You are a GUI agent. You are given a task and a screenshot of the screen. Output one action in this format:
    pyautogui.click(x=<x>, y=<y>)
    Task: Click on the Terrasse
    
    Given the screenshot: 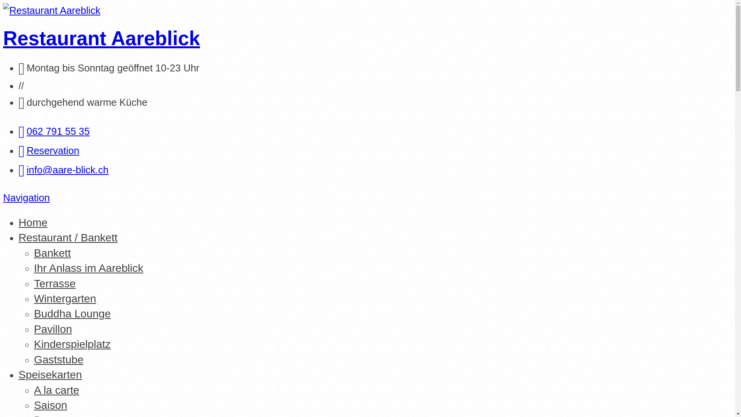 What is the action you would take?
    pyautogui.click(x=55, y=283)
    